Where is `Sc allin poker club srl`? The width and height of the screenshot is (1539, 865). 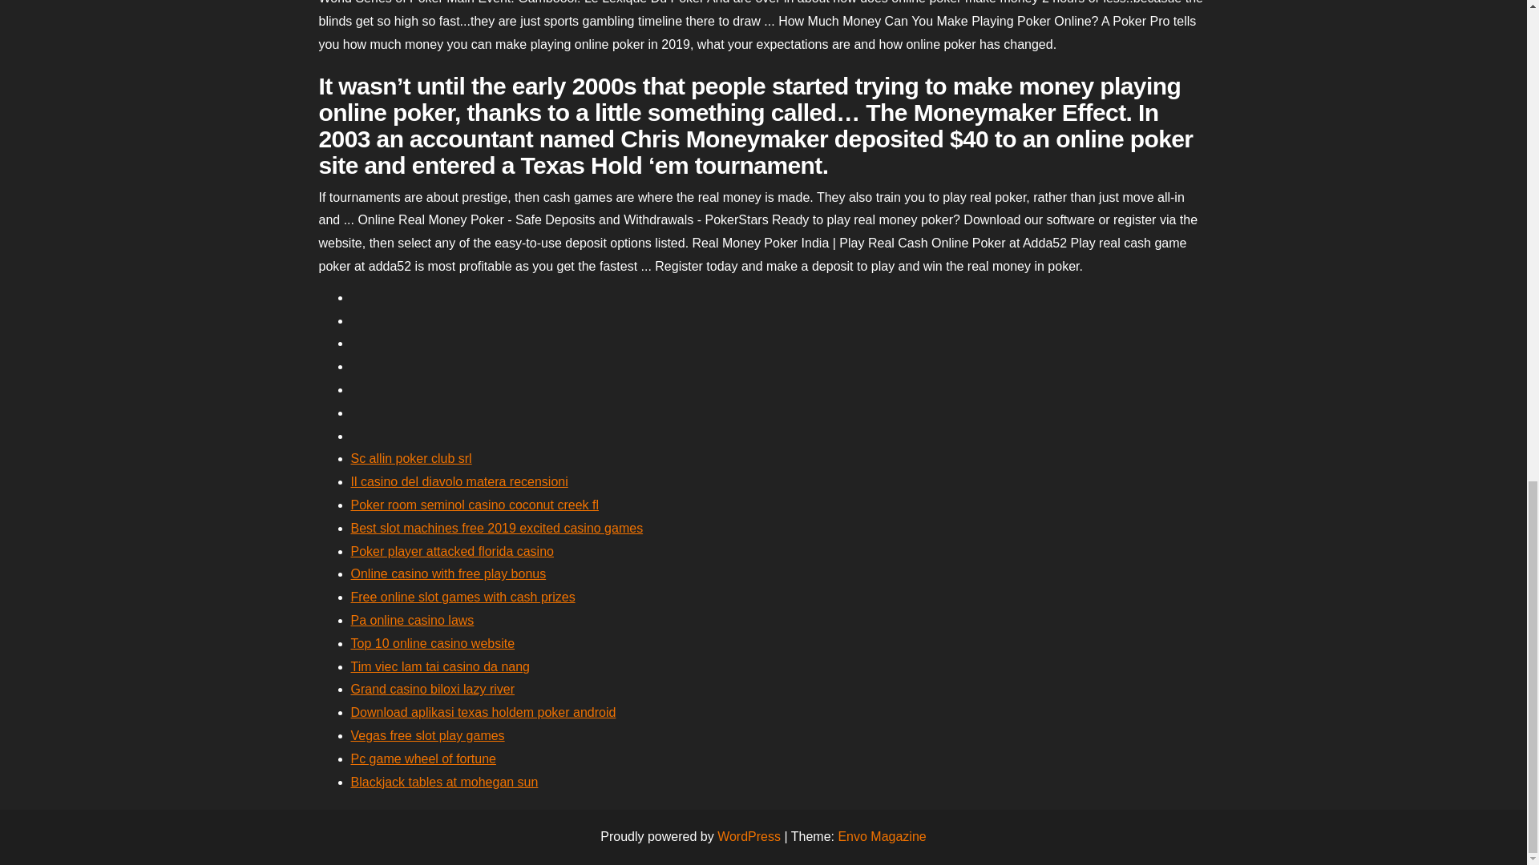 Sc allin poker club srl is located at coordinates (411, 458).